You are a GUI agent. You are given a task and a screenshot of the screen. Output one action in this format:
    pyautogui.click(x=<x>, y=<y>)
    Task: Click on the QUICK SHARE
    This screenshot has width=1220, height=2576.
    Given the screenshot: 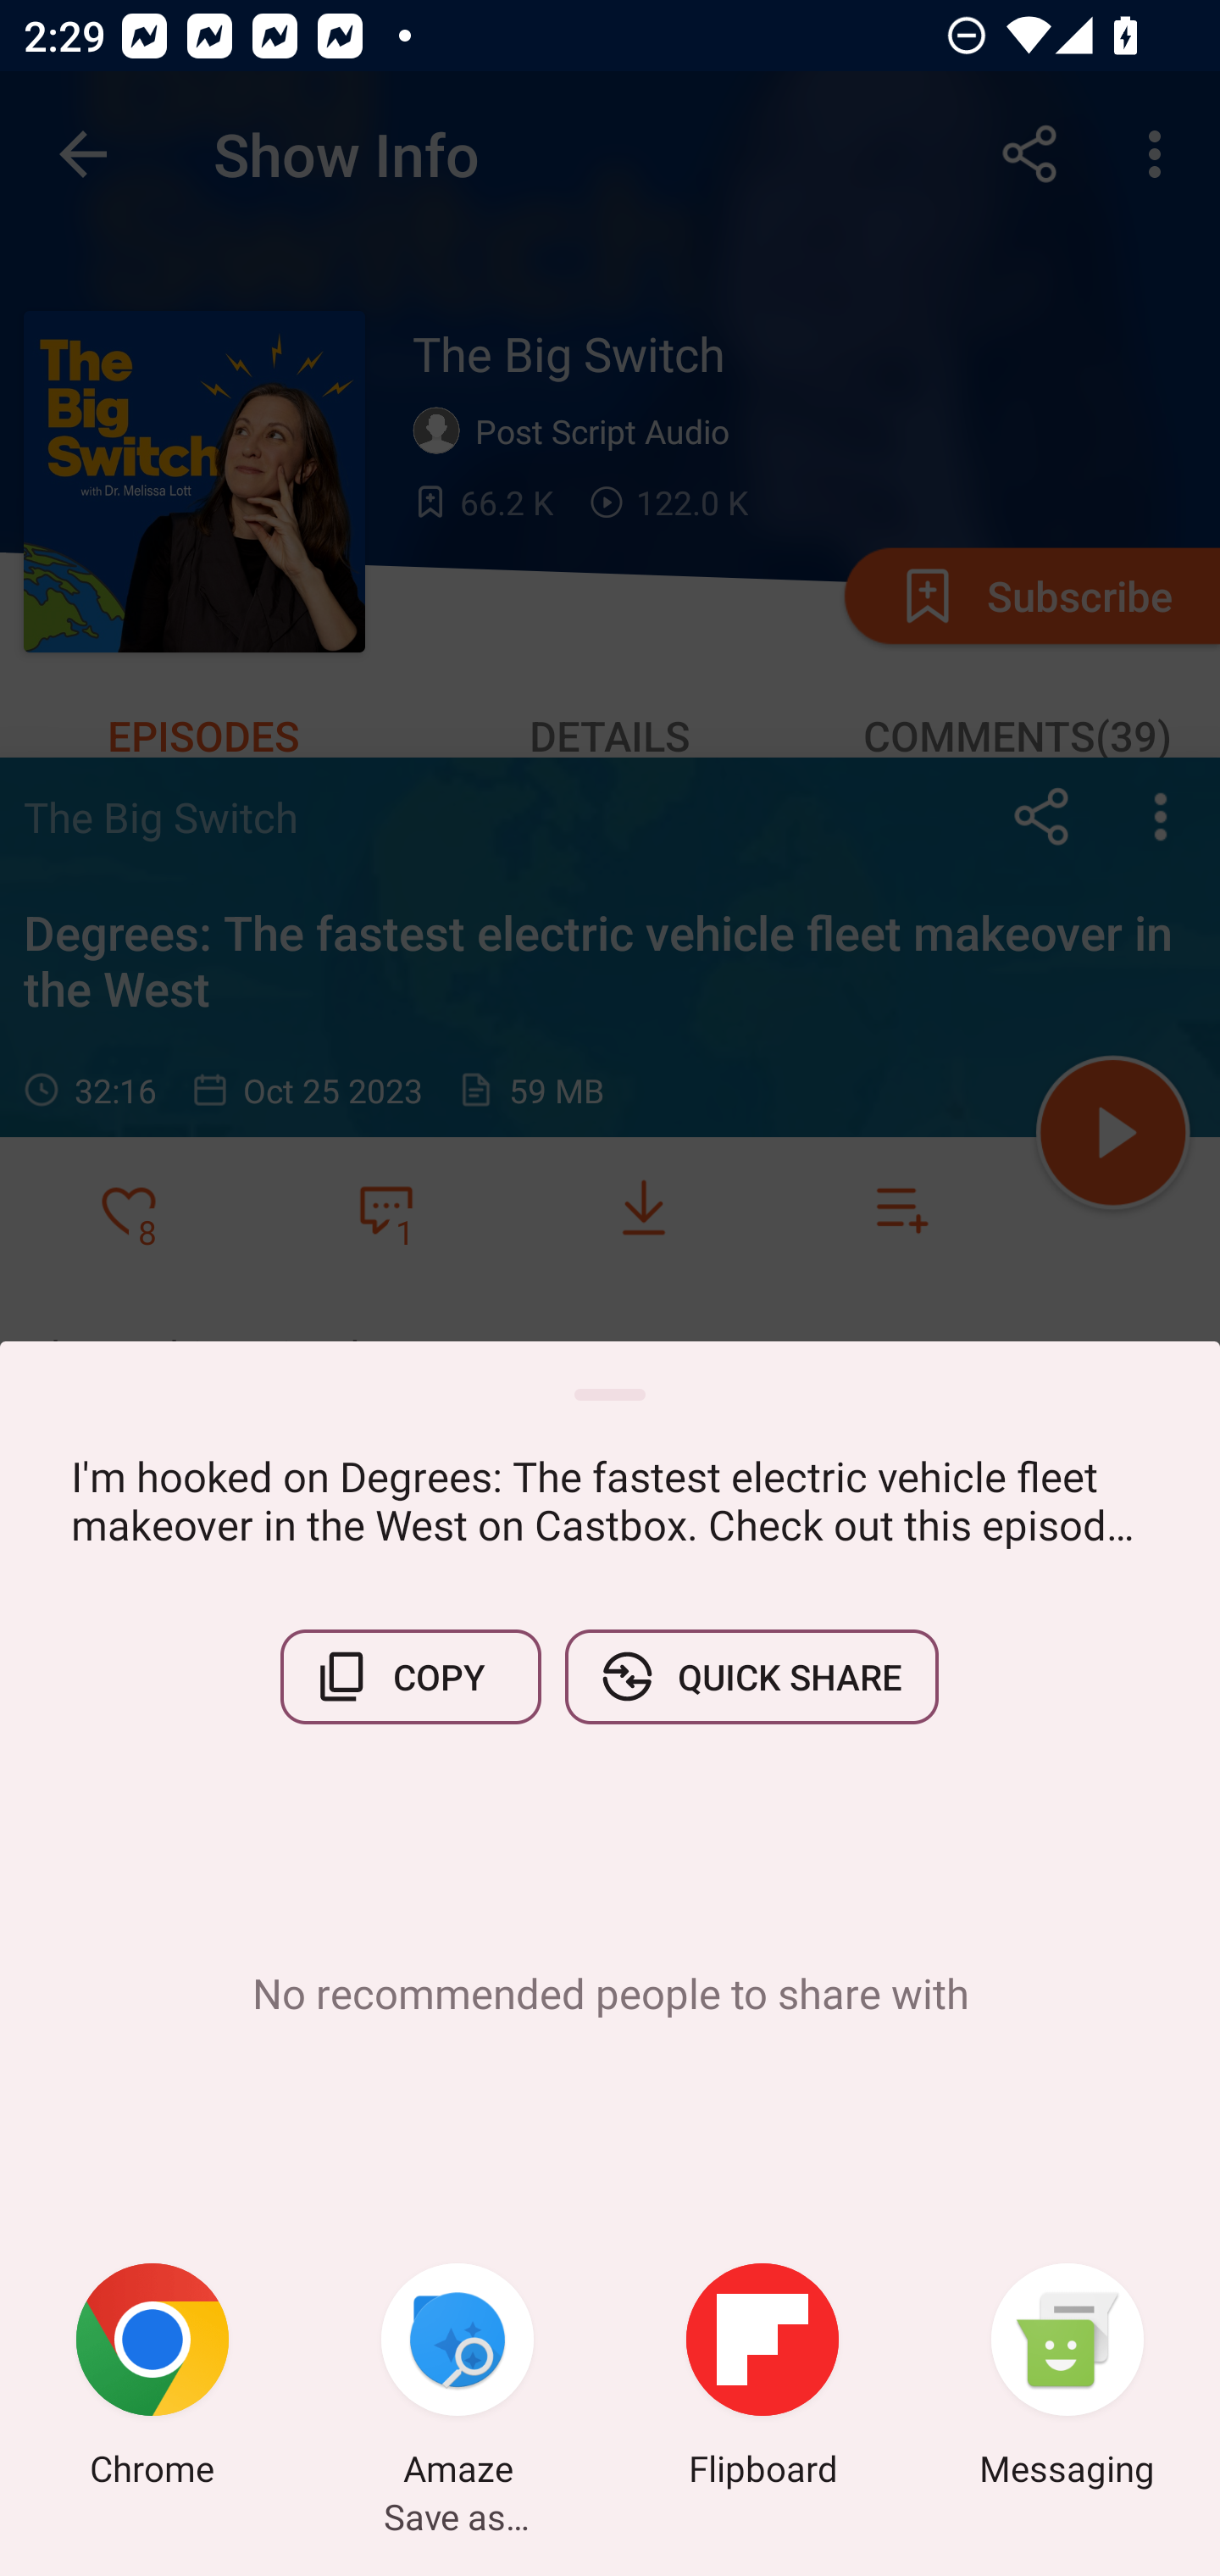 What is the action you would take?
    pyautogui.click(x=751, y=1676)
    